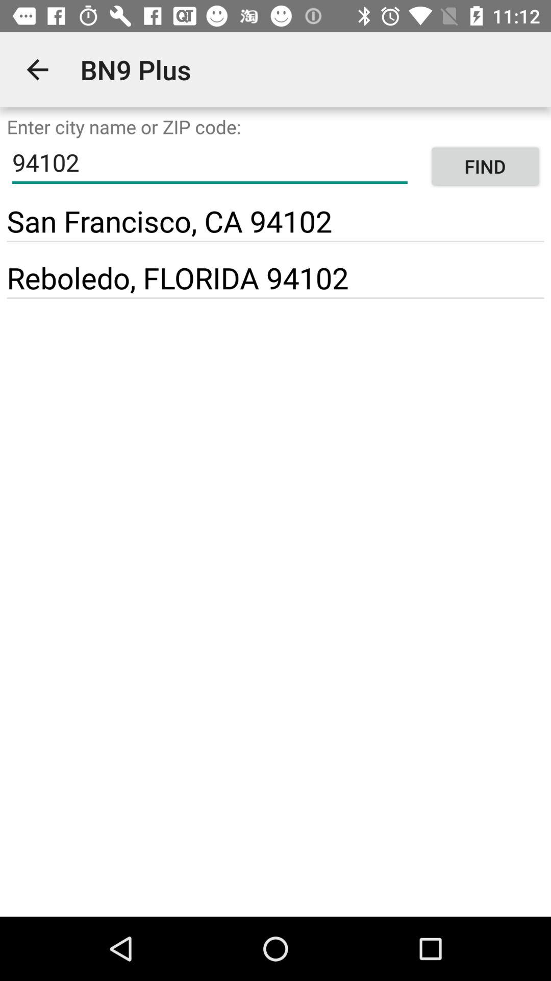  What do you see at coordinates (169, 221) in the screenshot?
I see `turn off san francisco ca item` at bounding box center [169, 221].